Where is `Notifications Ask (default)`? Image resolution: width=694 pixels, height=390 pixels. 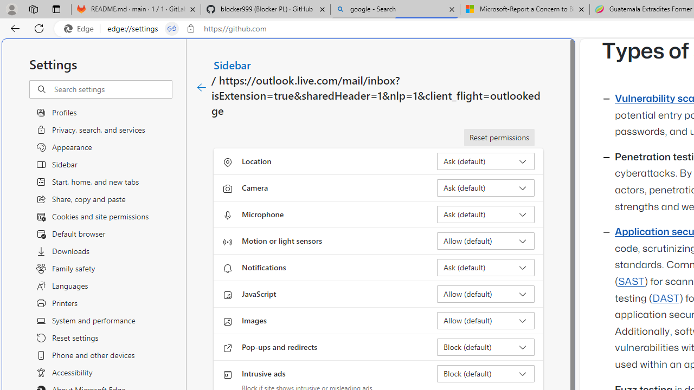 Notifications Ask (default) is located at coordinates (486, 268).